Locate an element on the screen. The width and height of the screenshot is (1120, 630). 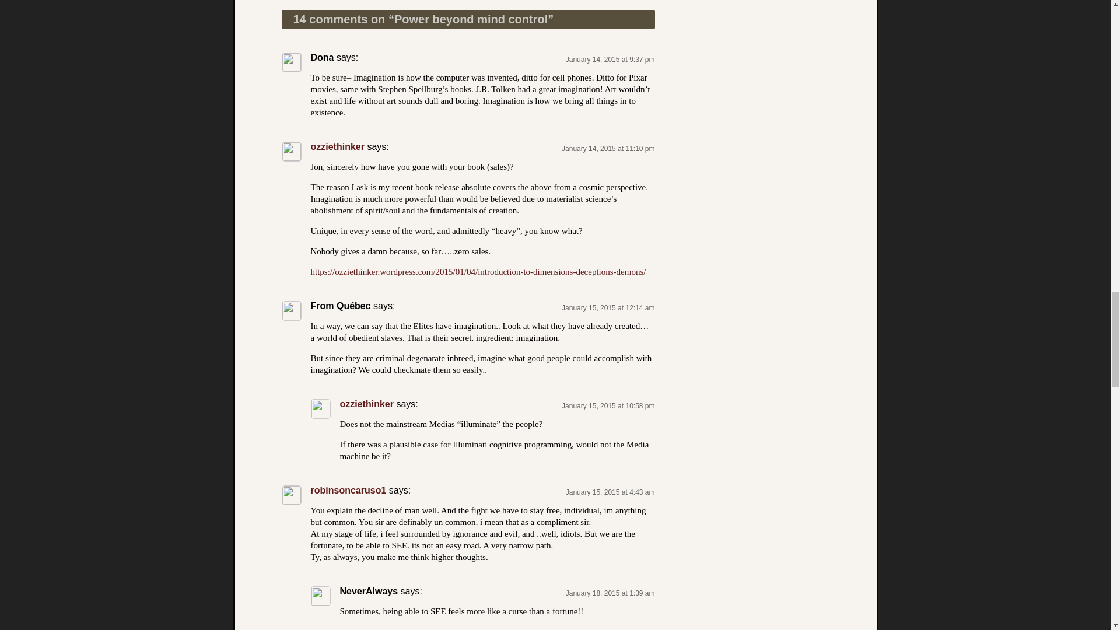
January 15, 2015 at 10:58 pm is located at coordinates (608, 406).